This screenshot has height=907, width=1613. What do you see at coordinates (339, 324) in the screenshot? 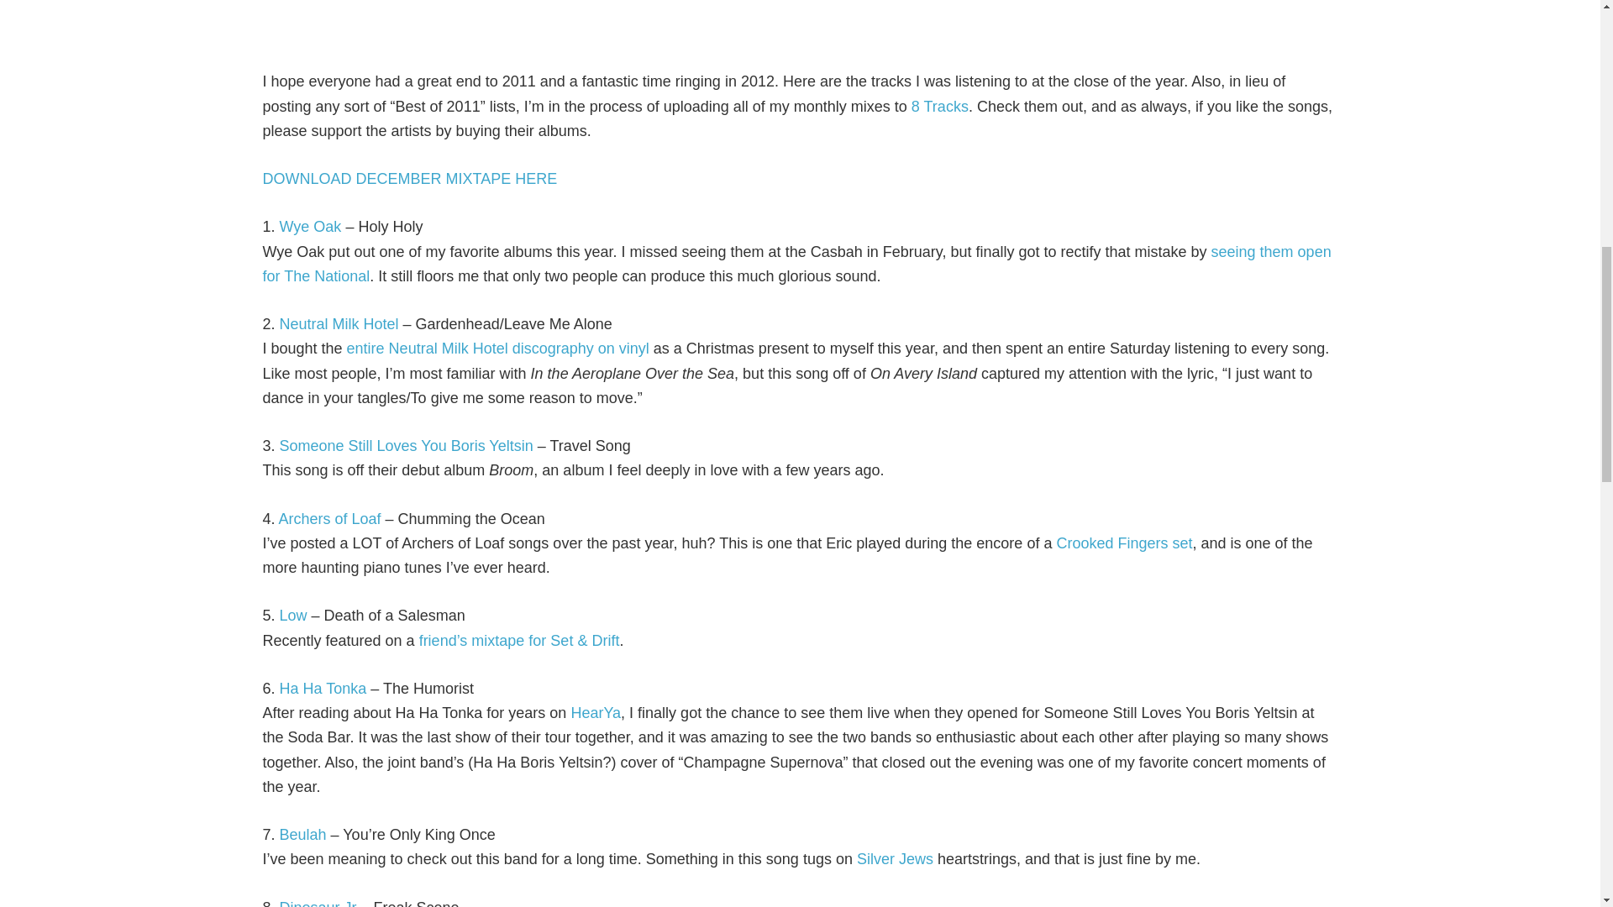
I see `Neutral Milk Hotel` at bounding box center [339, 324].